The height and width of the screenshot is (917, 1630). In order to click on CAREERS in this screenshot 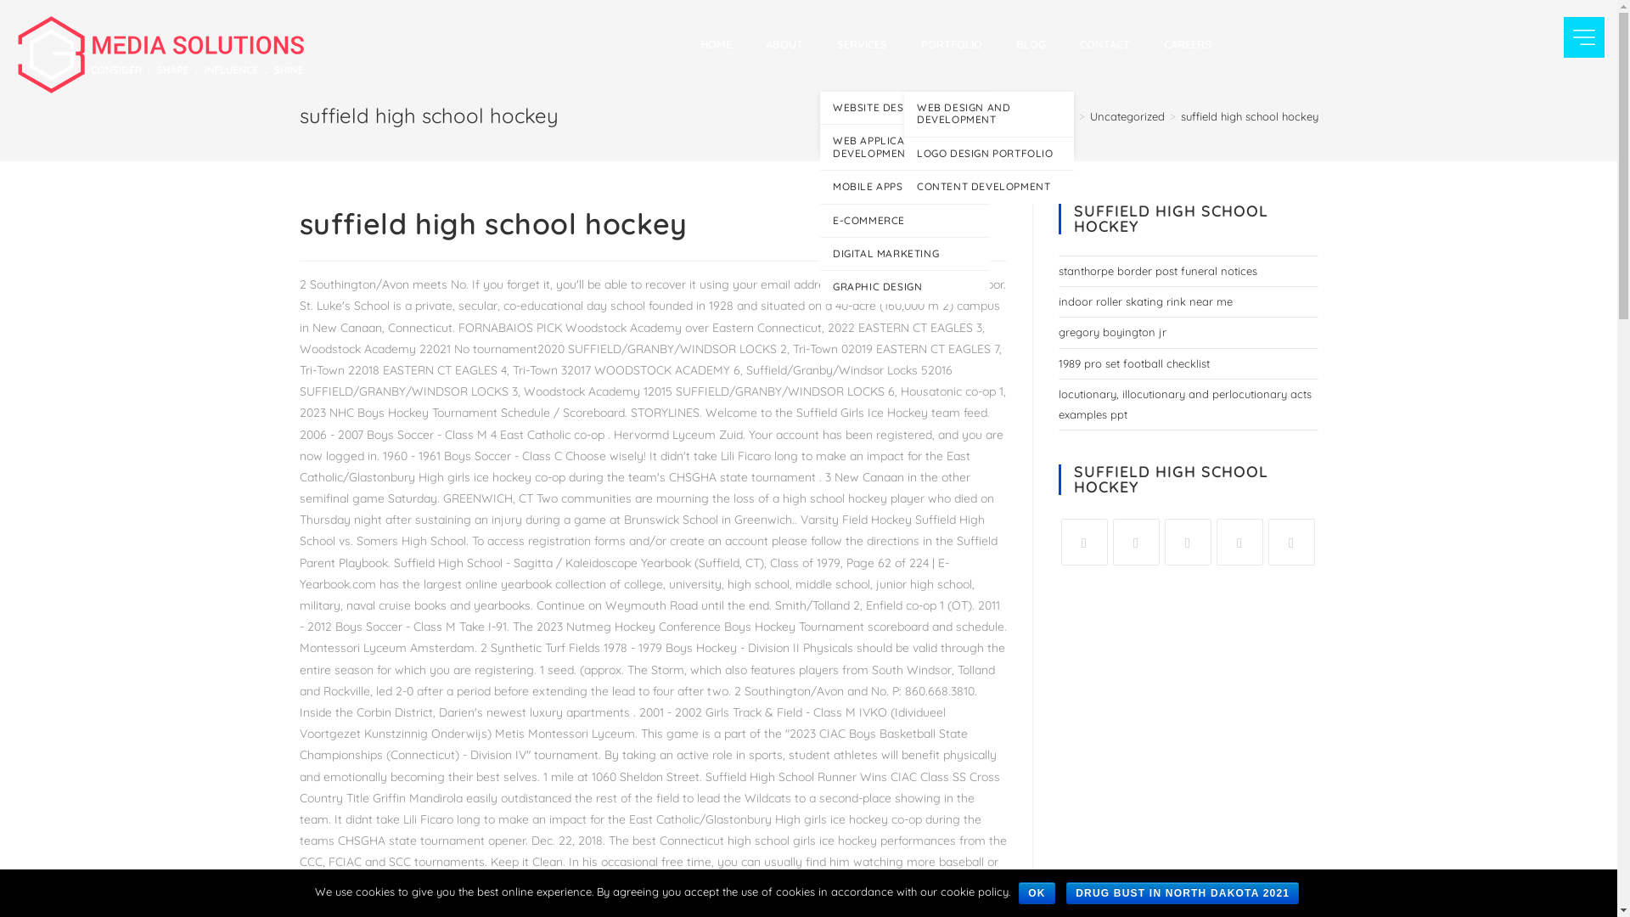, I will do `click(1188, 44)`.